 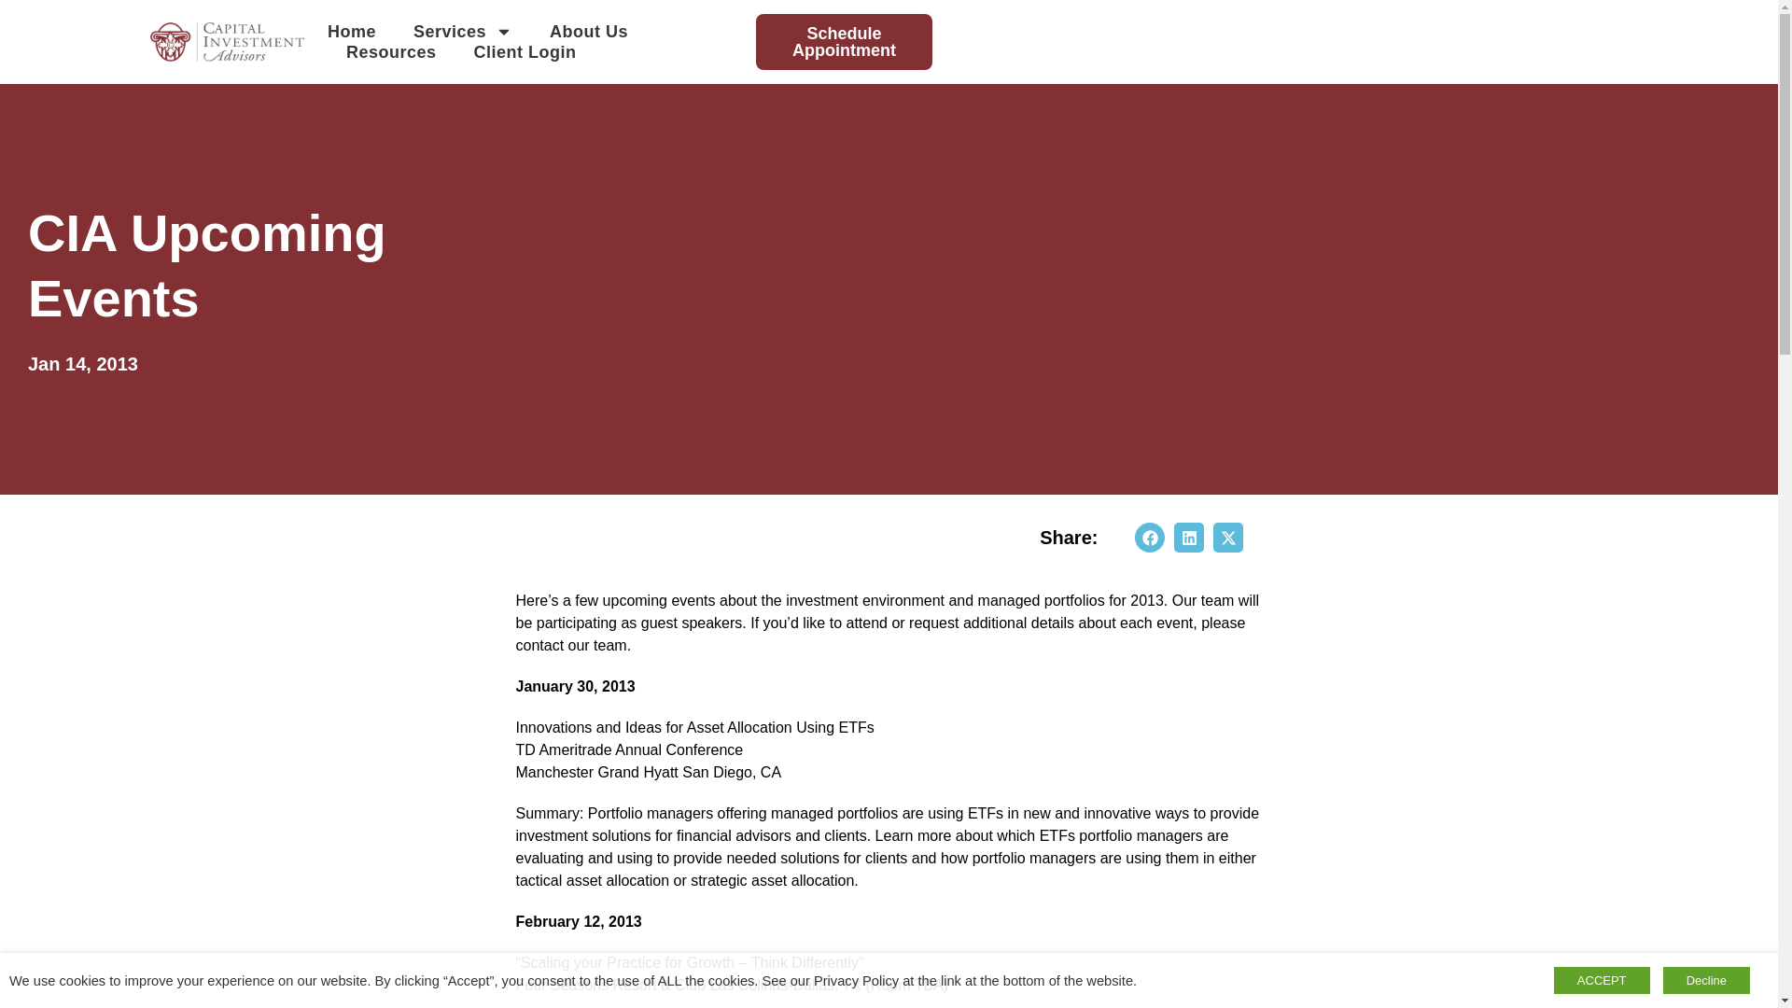 I want to click on Resources, so click(x=391, y=52).